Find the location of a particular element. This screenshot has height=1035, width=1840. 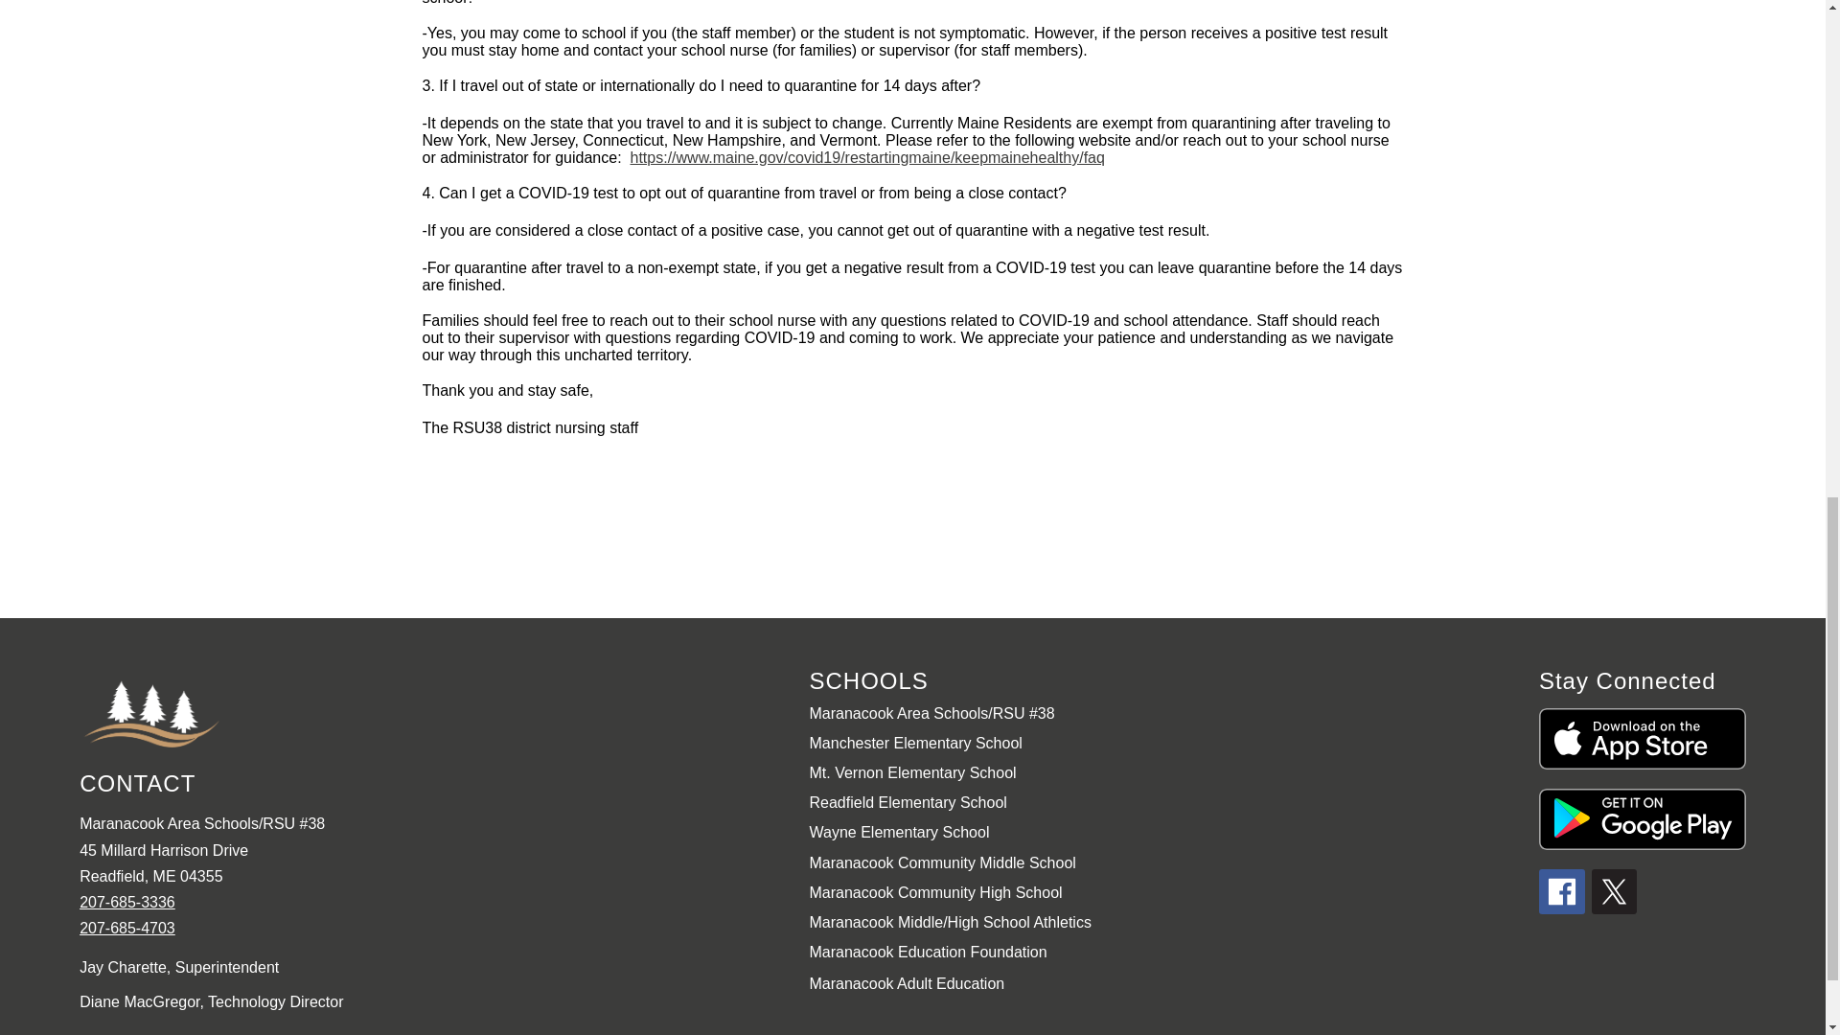

Maranacook Adult Education is located at coordinates (907, 983).